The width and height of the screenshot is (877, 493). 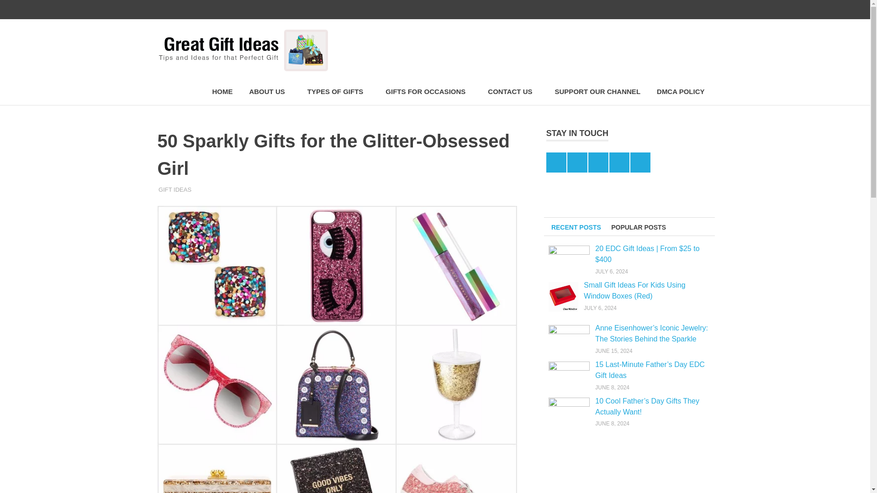 I want to click on rss, so click(x=703, y=10).